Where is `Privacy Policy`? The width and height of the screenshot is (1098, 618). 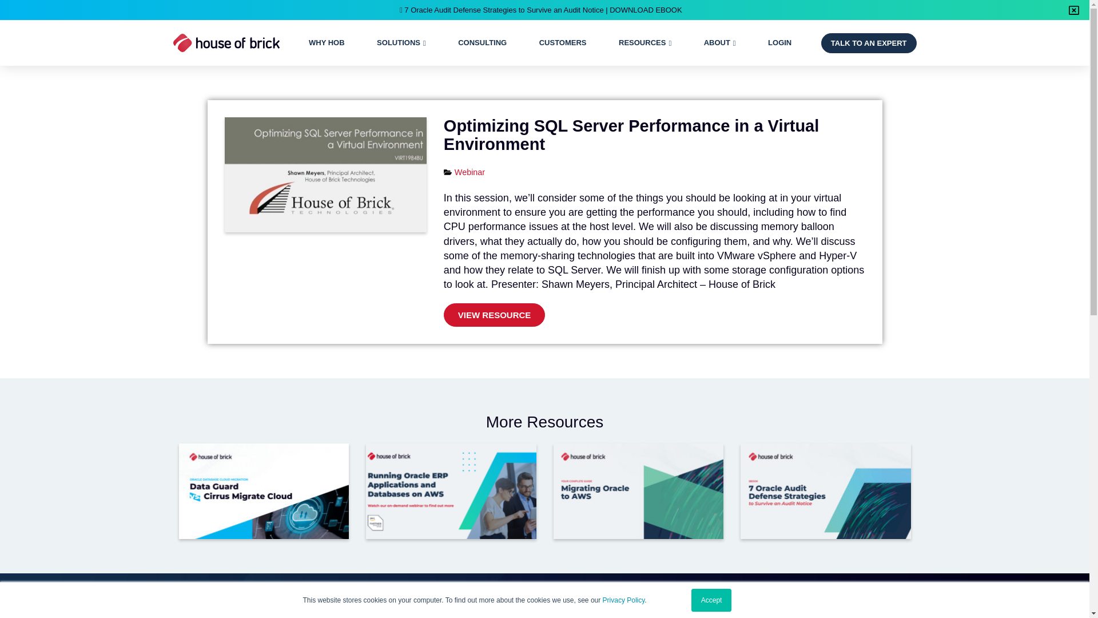
Privacy Policy is located at coordinates (624, 600).